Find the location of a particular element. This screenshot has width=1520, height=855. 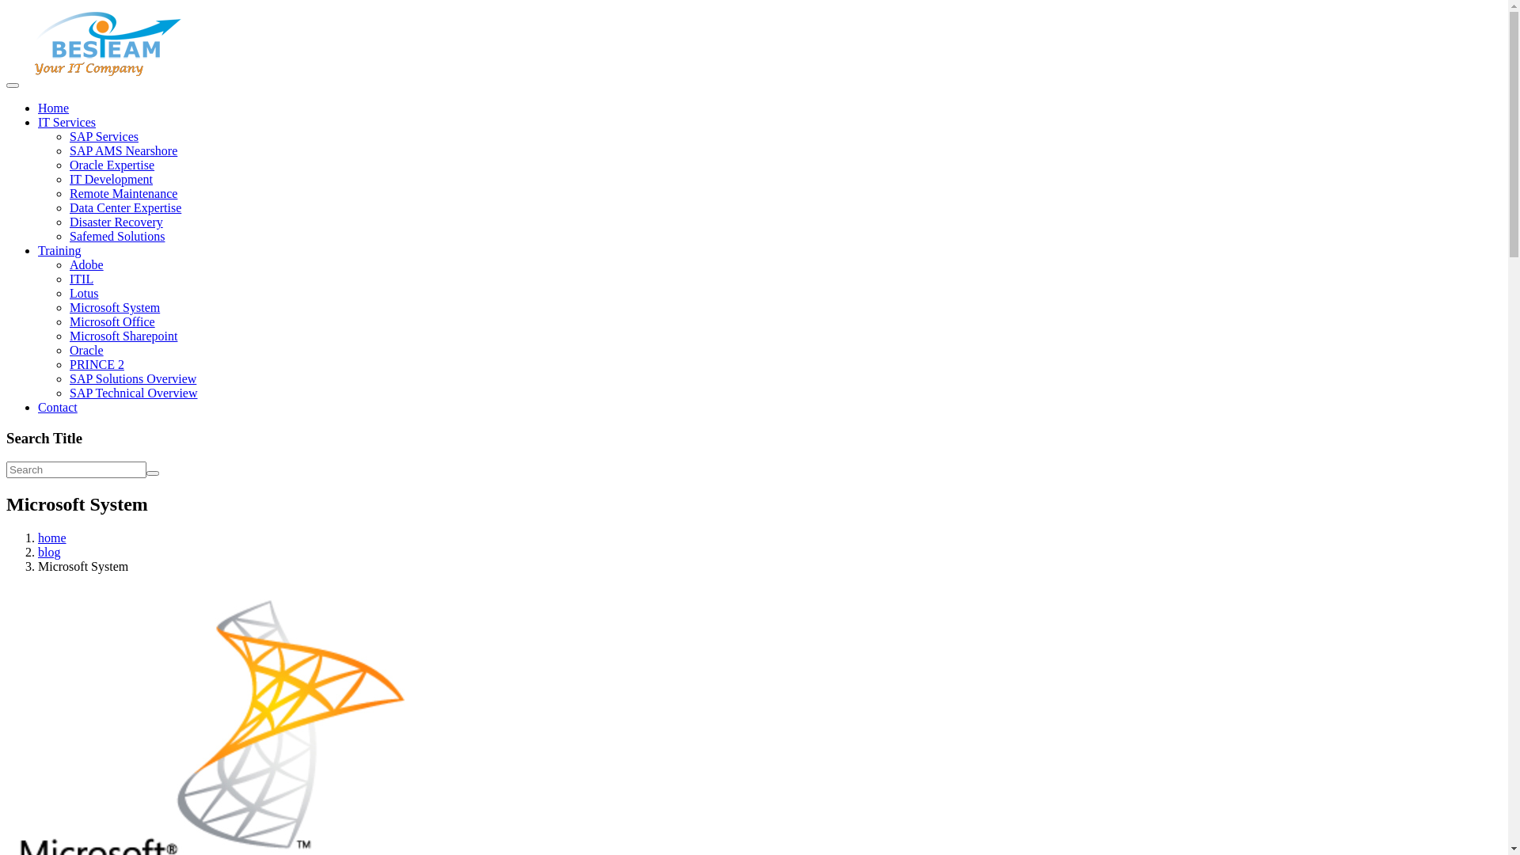

Training is located at coordinates (60, 250).